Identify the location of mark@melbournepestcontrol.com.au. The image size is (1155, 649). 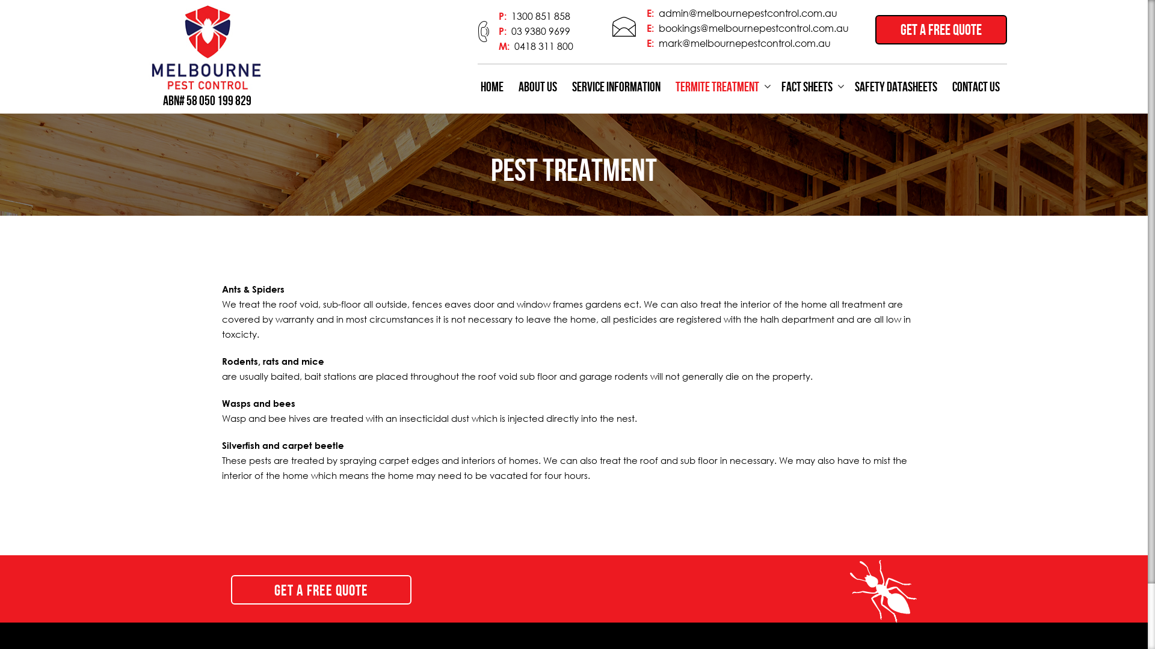
(745, 43).